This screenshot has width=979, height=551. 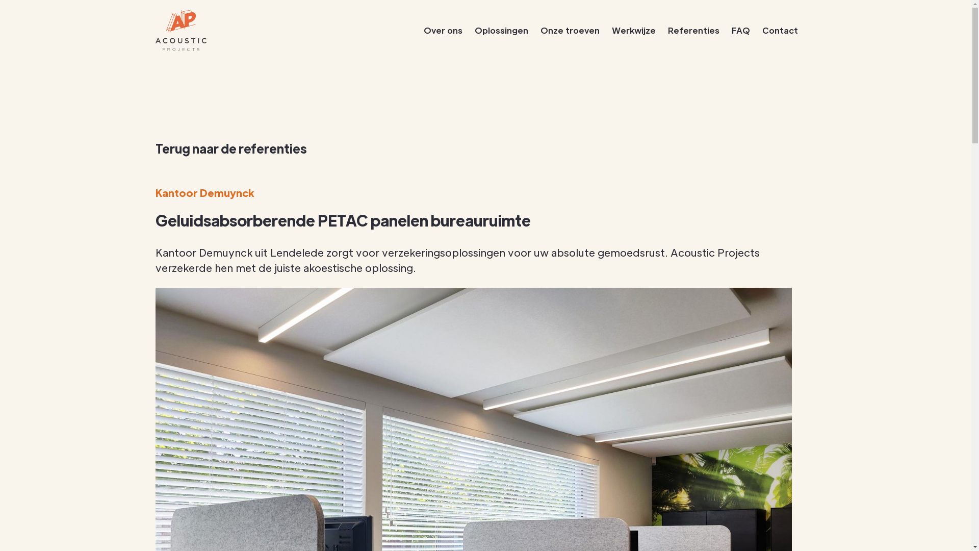 What do you see at coordinates (443, 31) in the screenshot?
I see `Over ons` at bounding box center [443, 31].